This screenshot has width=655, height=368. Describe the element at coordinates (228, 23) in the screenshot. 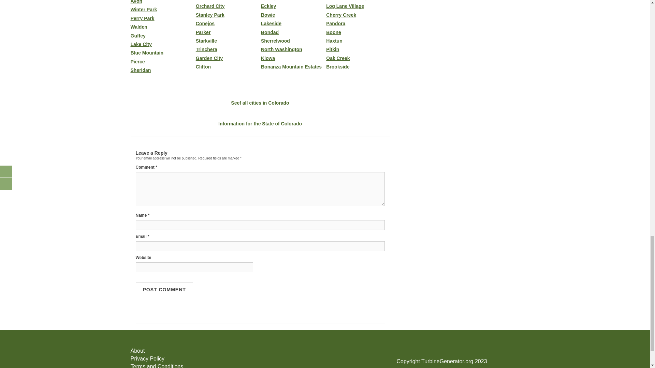

I see `Conejos` at that location.